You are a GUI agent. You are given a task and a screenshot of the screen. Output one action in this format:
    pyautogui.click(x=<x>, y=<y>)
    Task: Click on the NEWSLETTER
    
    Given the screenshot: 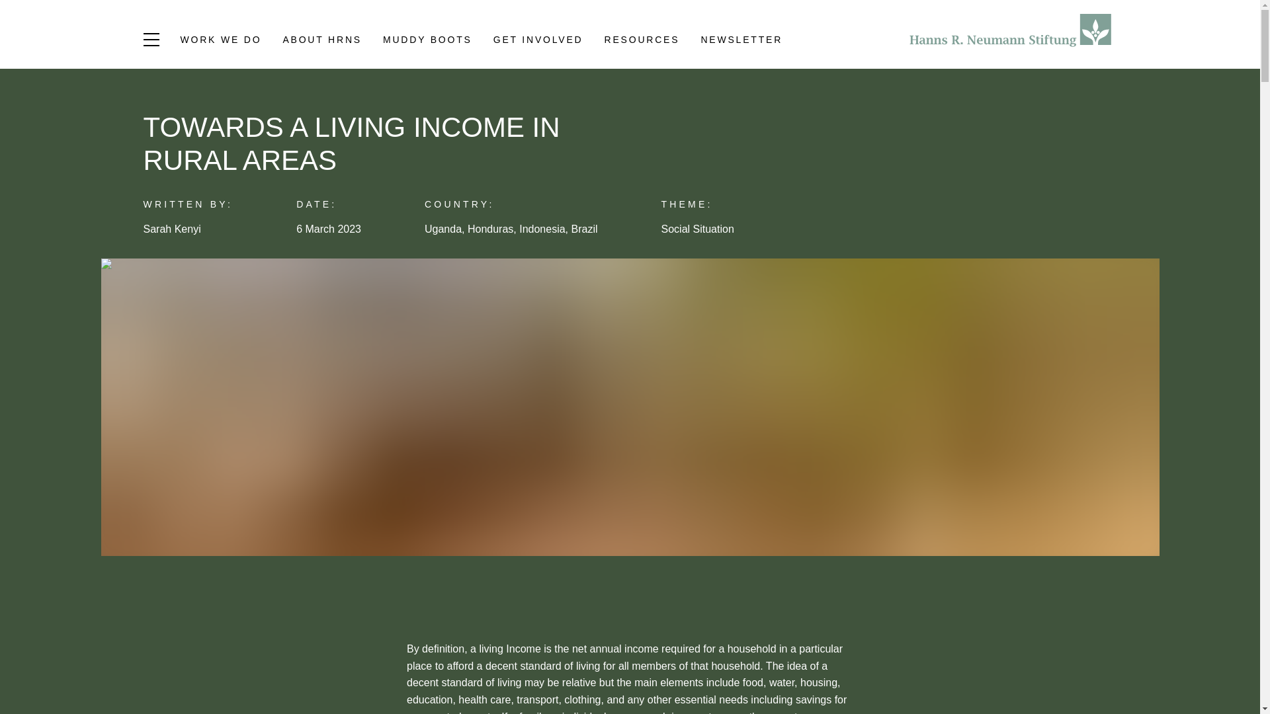 What is the action you would take?
    pyautogui.click(x=741, y=42)
    